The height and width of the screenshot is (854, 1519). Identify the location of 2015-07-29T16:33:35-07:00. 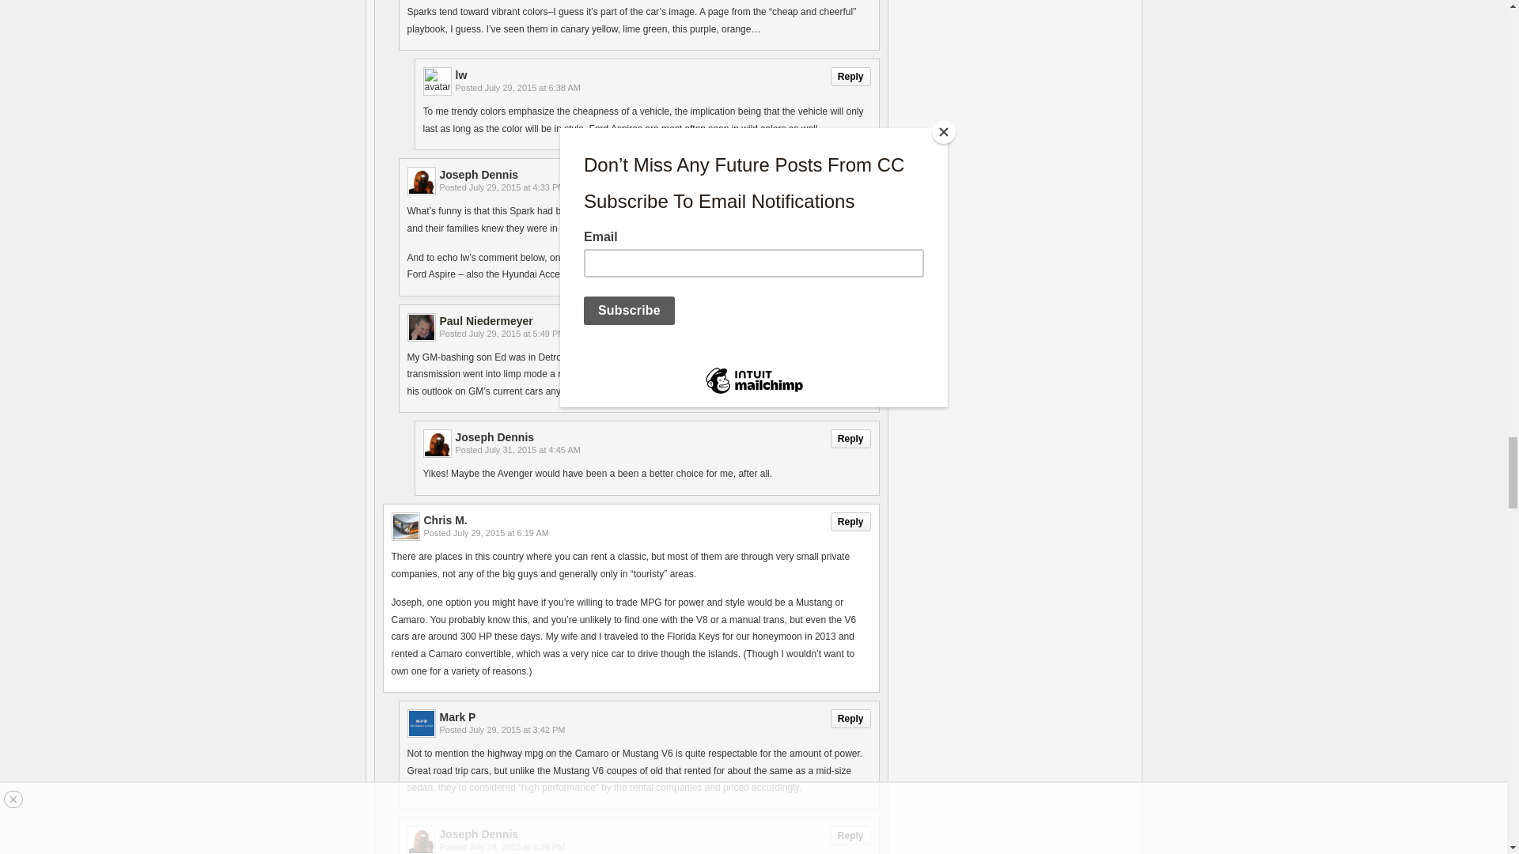
(517, 187).